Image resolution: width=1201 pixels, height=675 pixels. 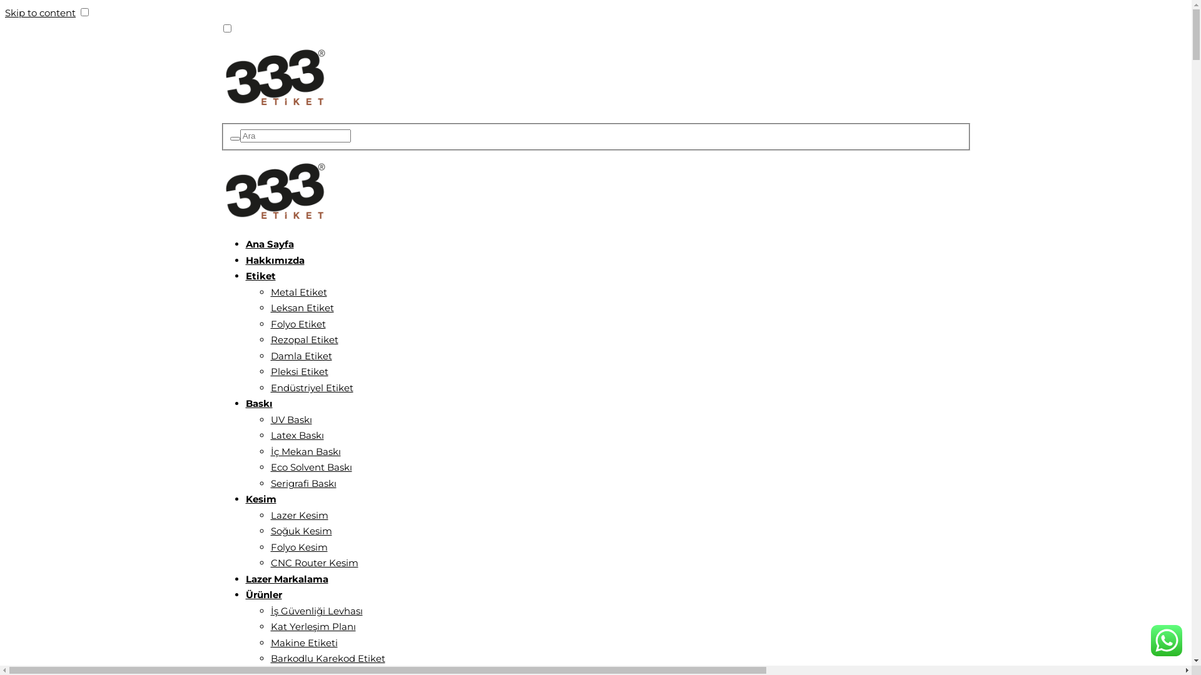 I want to click on CNC Router Kesim, so click(x=314, y=562).